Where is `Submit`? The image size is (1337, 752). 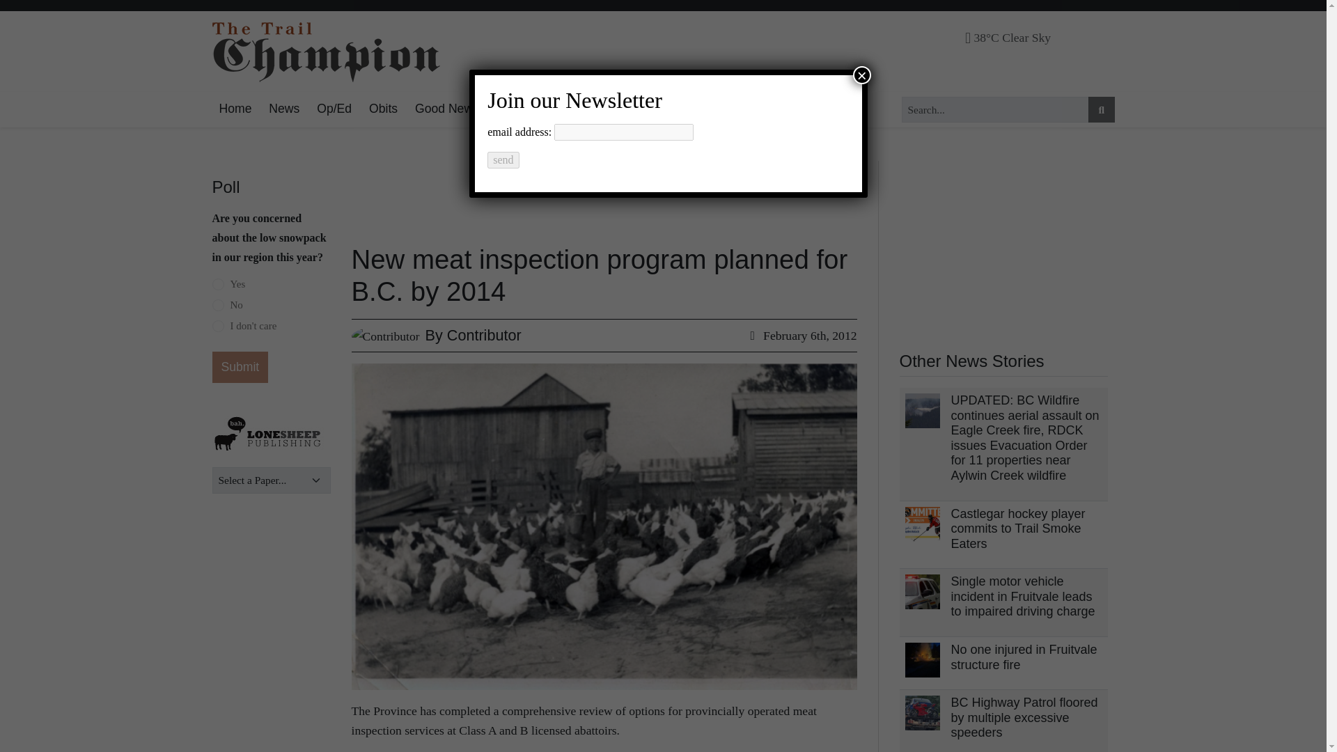
Submit is located at coordinates (240, 368).